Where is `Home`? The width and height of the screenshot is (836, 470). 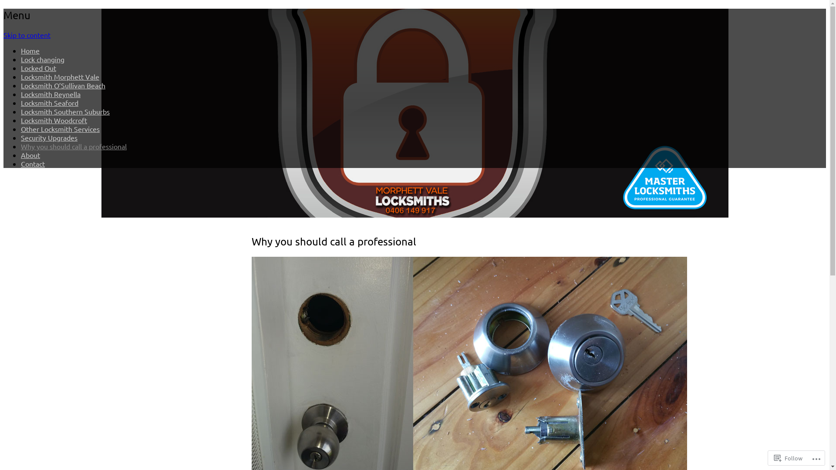 Home is located at coordinates (30, 50).